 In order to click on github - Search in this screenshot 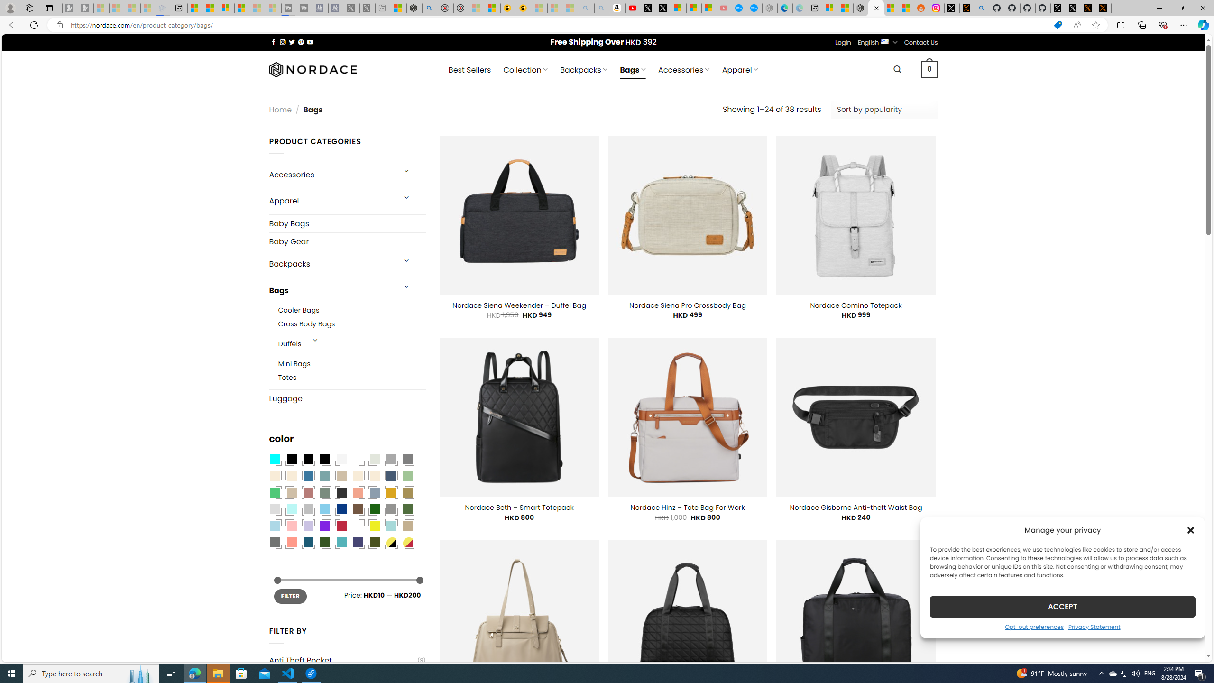, I will do `click(983, 8)`.